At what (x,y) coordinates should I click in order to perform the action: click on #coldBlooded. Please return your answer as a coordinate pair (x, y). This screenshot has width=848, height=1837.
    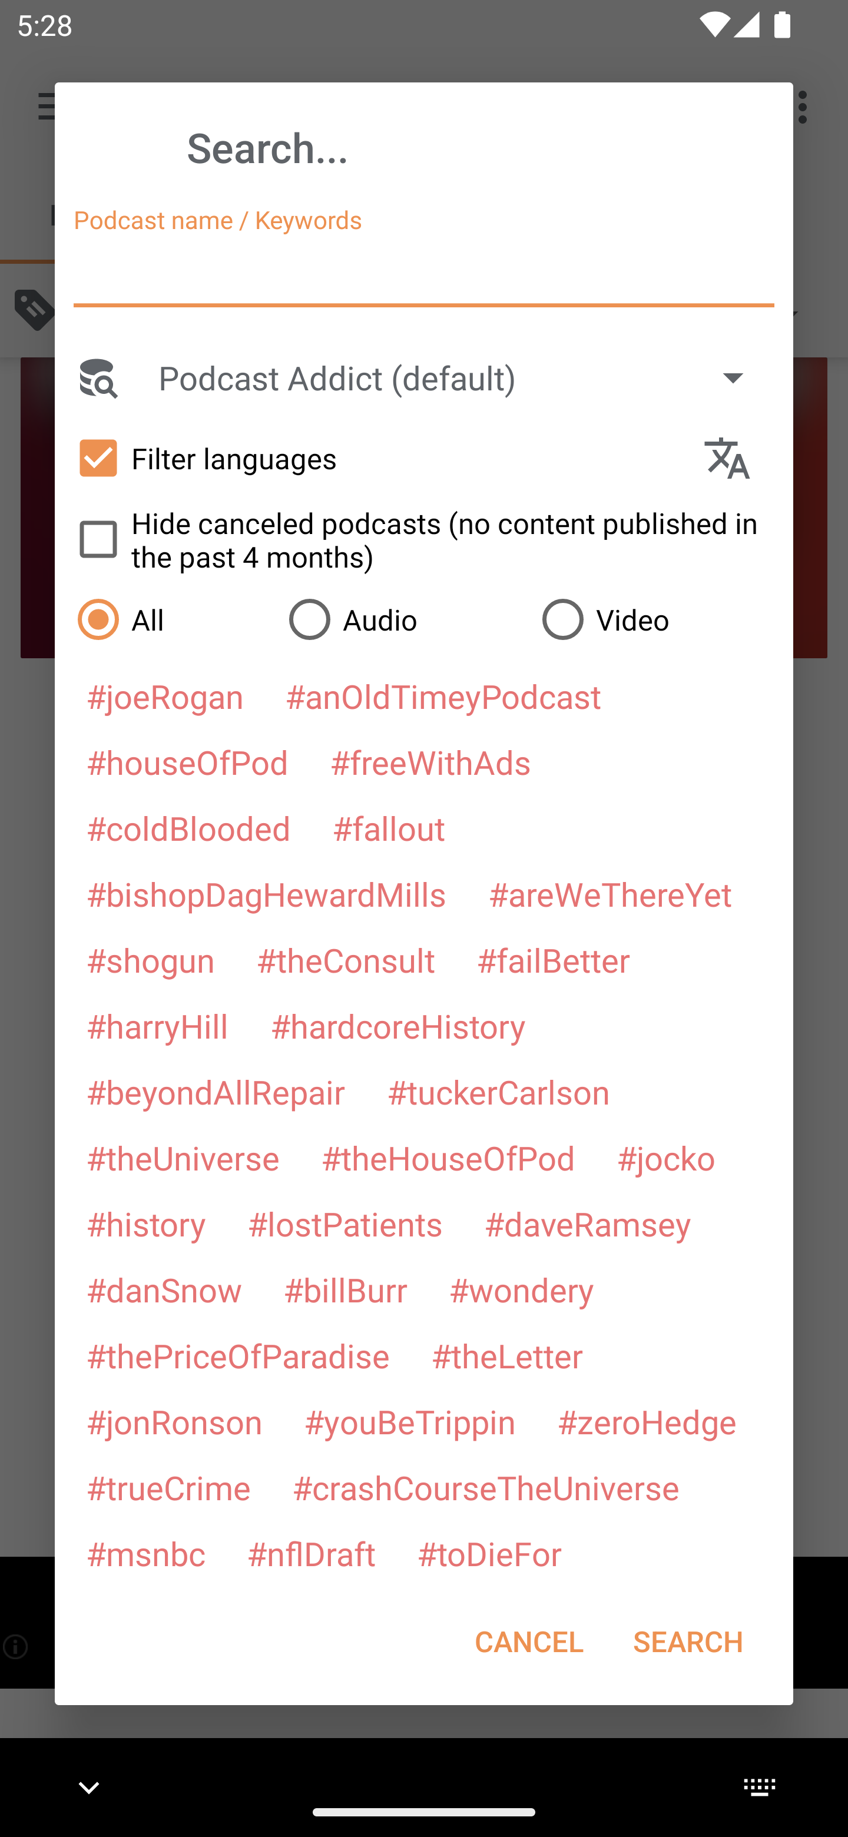
    Looking at the image, I should click on (188, 827).